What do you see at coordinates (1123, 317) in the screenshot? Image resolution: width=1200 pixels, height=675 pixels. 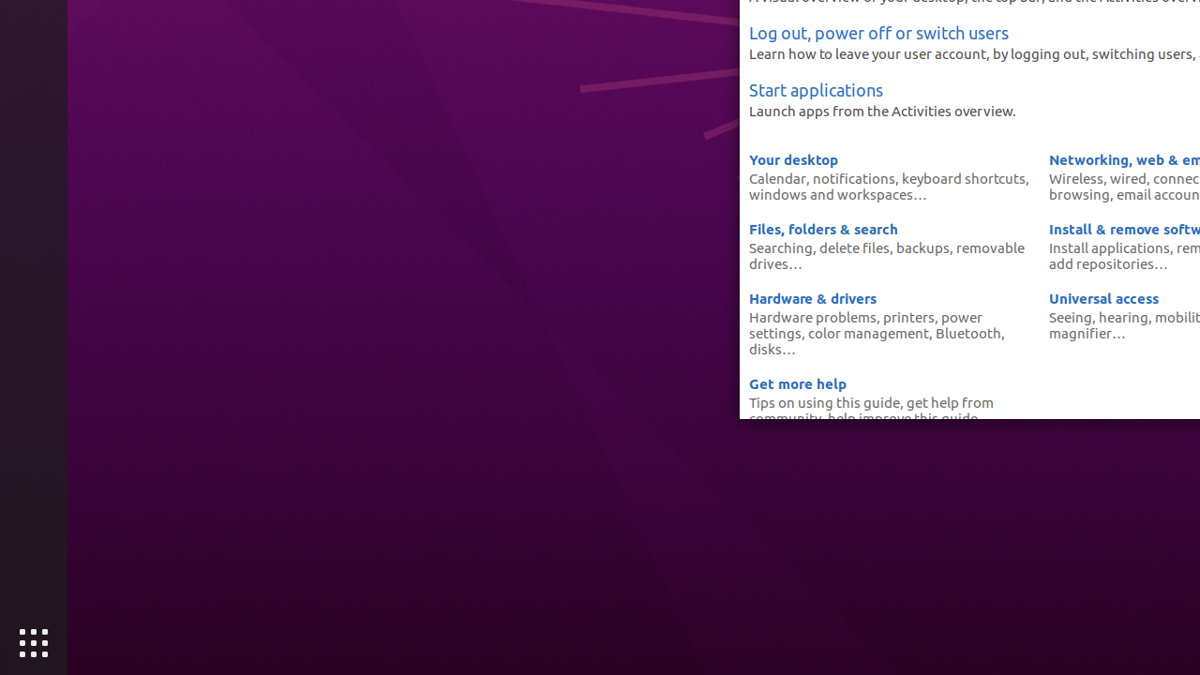 I see `hearing` at bounding box center [1123, 317].